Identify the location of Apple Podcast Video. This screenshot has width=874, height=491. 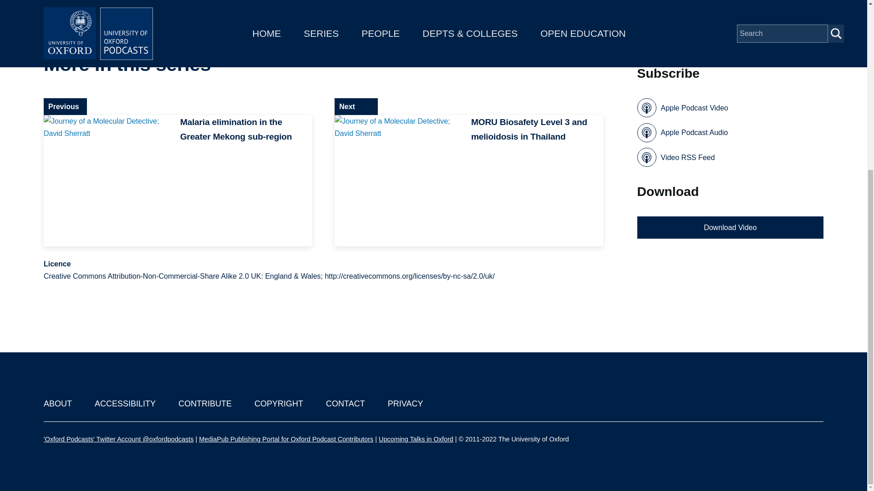
(682, 108).